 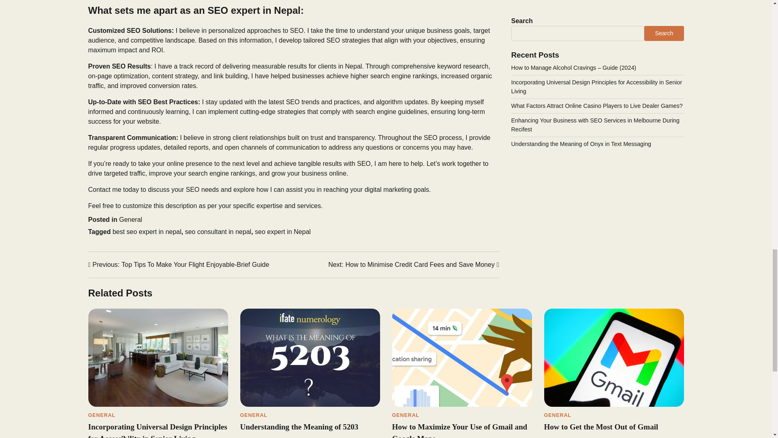 I want to click on GENERAL, so click(x=405, y=415).